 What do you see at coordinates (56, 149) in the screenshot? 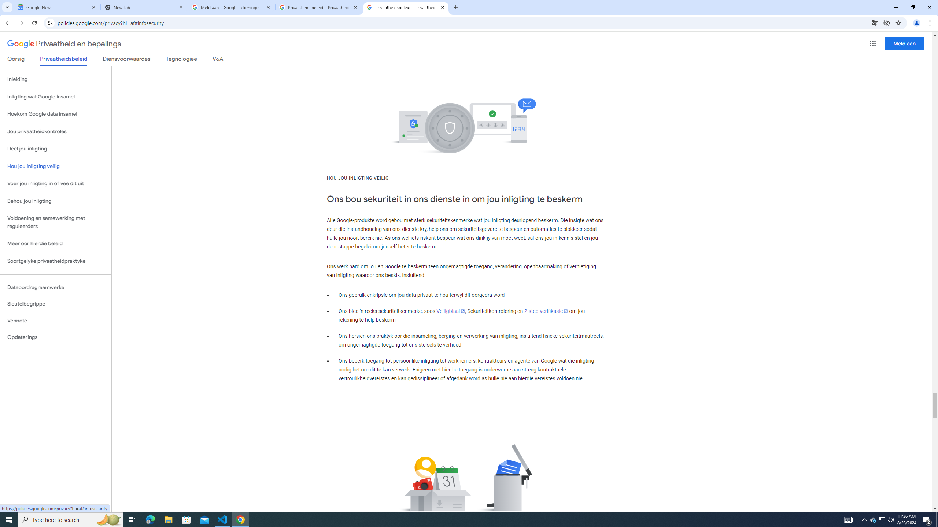
I see `Deel jou inligting` at bounding box center [56, 149].